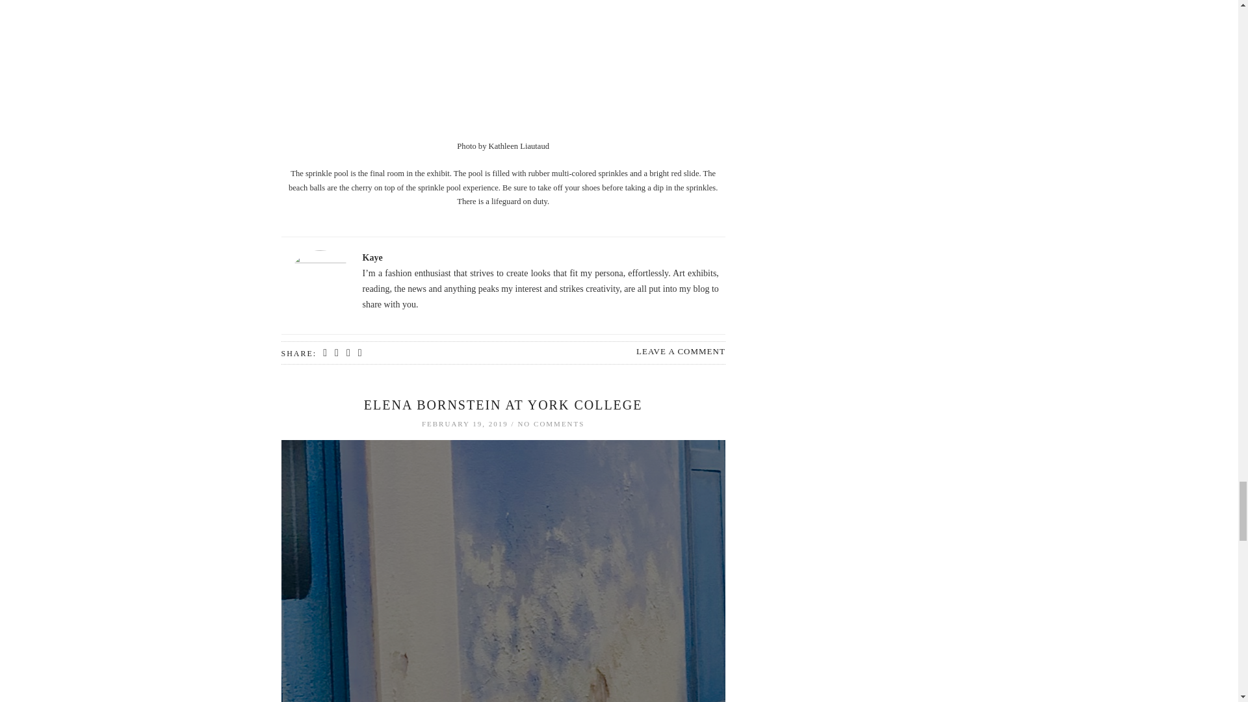 The width and height of the screenshot is (1248, 702). What do you see at coordinates (503, 404) in the screenshot?
I see `ELENA BORNSTEIN AT YORK COLLEGE` at bounding box center [503, 404].